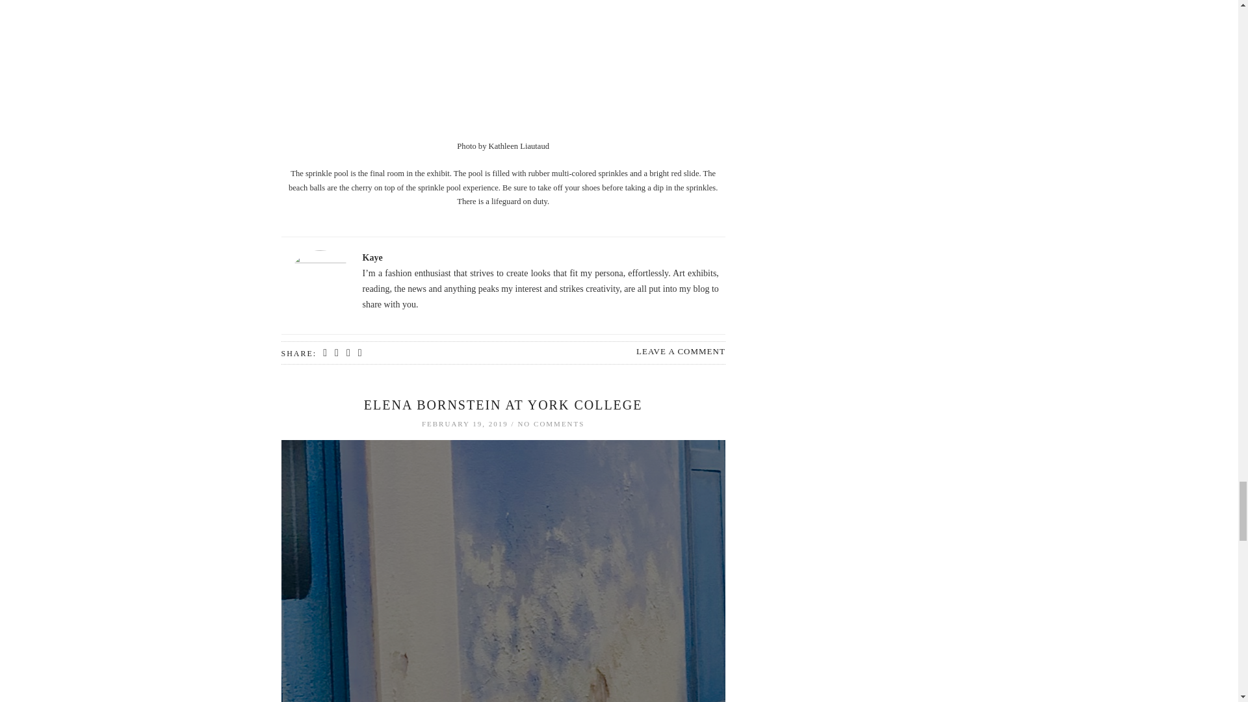 The width and height of the screenshot is (1248, 702). What do you see at coordinates (503, 404) in the screenshot?
I see `ELENA BORNSTEIN AT YORK COLLEGE` at bounding box center [503, 404].